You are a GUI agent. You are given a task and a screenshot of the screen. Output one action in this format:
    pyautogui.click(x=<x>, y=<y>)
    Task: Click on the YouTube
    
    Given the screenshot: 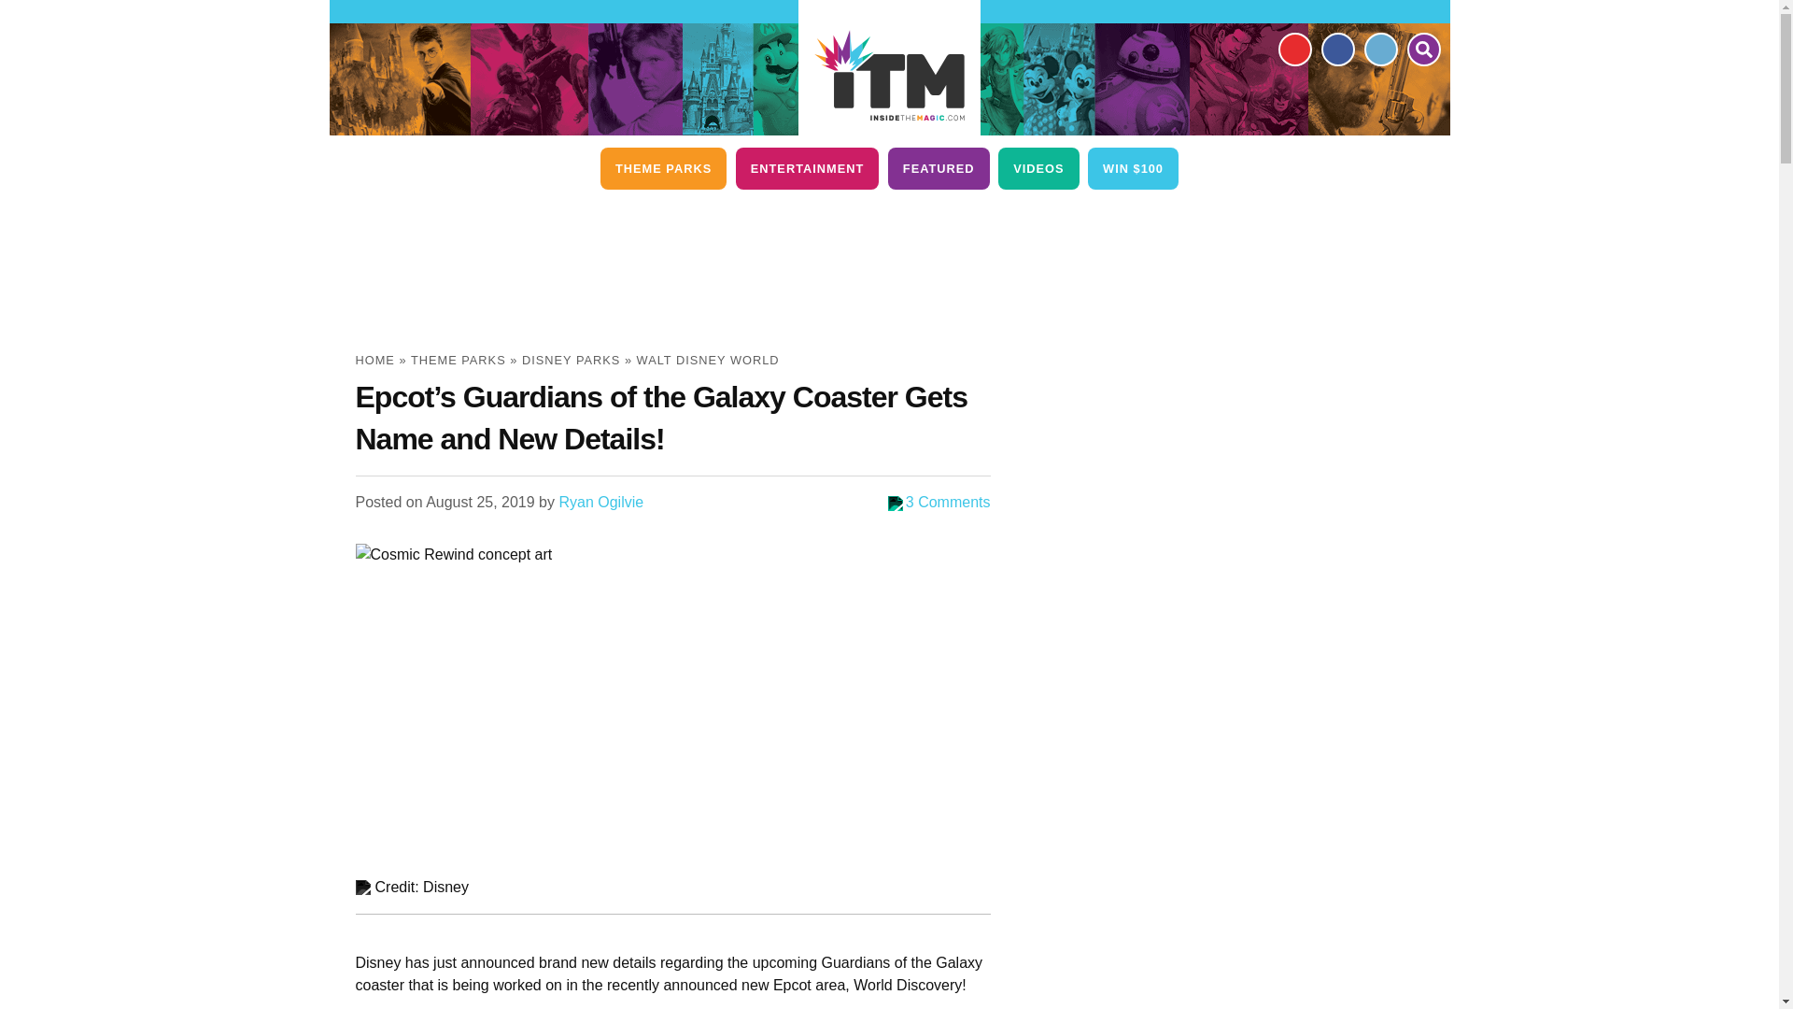 What is the action you would take?
    pyautogui.click(x=1293, y=49)
    